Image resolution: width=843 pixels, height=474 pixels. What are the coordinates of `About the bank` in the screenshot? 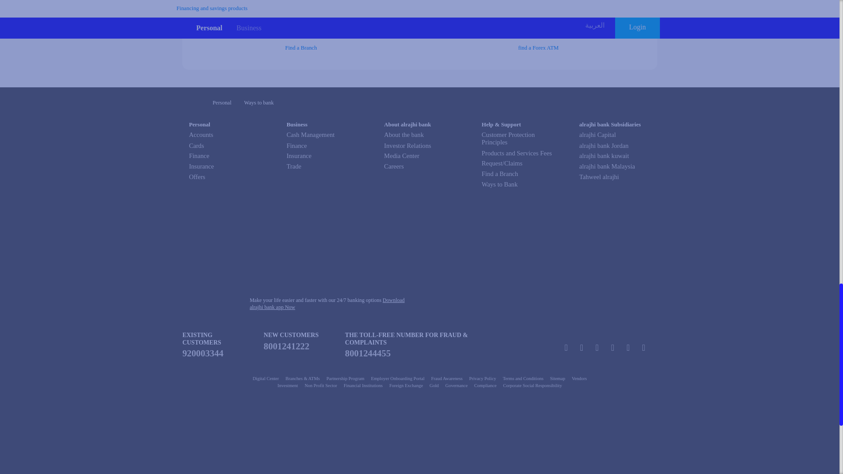 It's located at (420, 135).